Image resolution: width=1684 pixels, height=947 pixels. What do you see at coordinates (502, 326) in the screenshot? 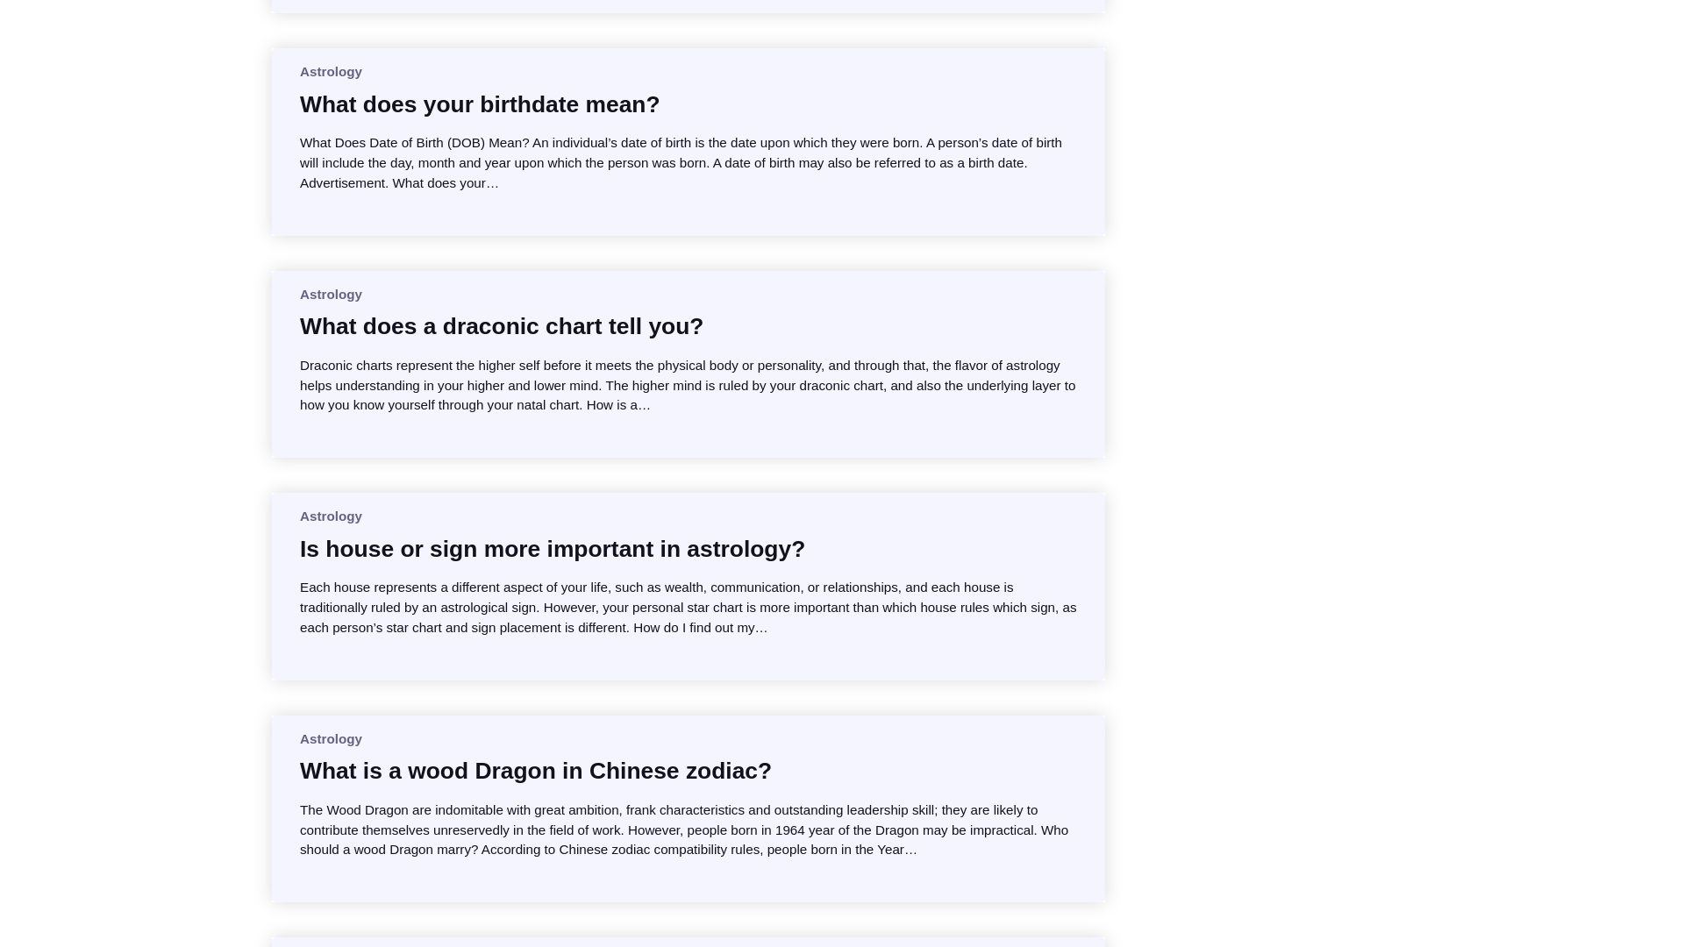
I see `What does a draconic chart tell you?` at bounding box center [502, 326].